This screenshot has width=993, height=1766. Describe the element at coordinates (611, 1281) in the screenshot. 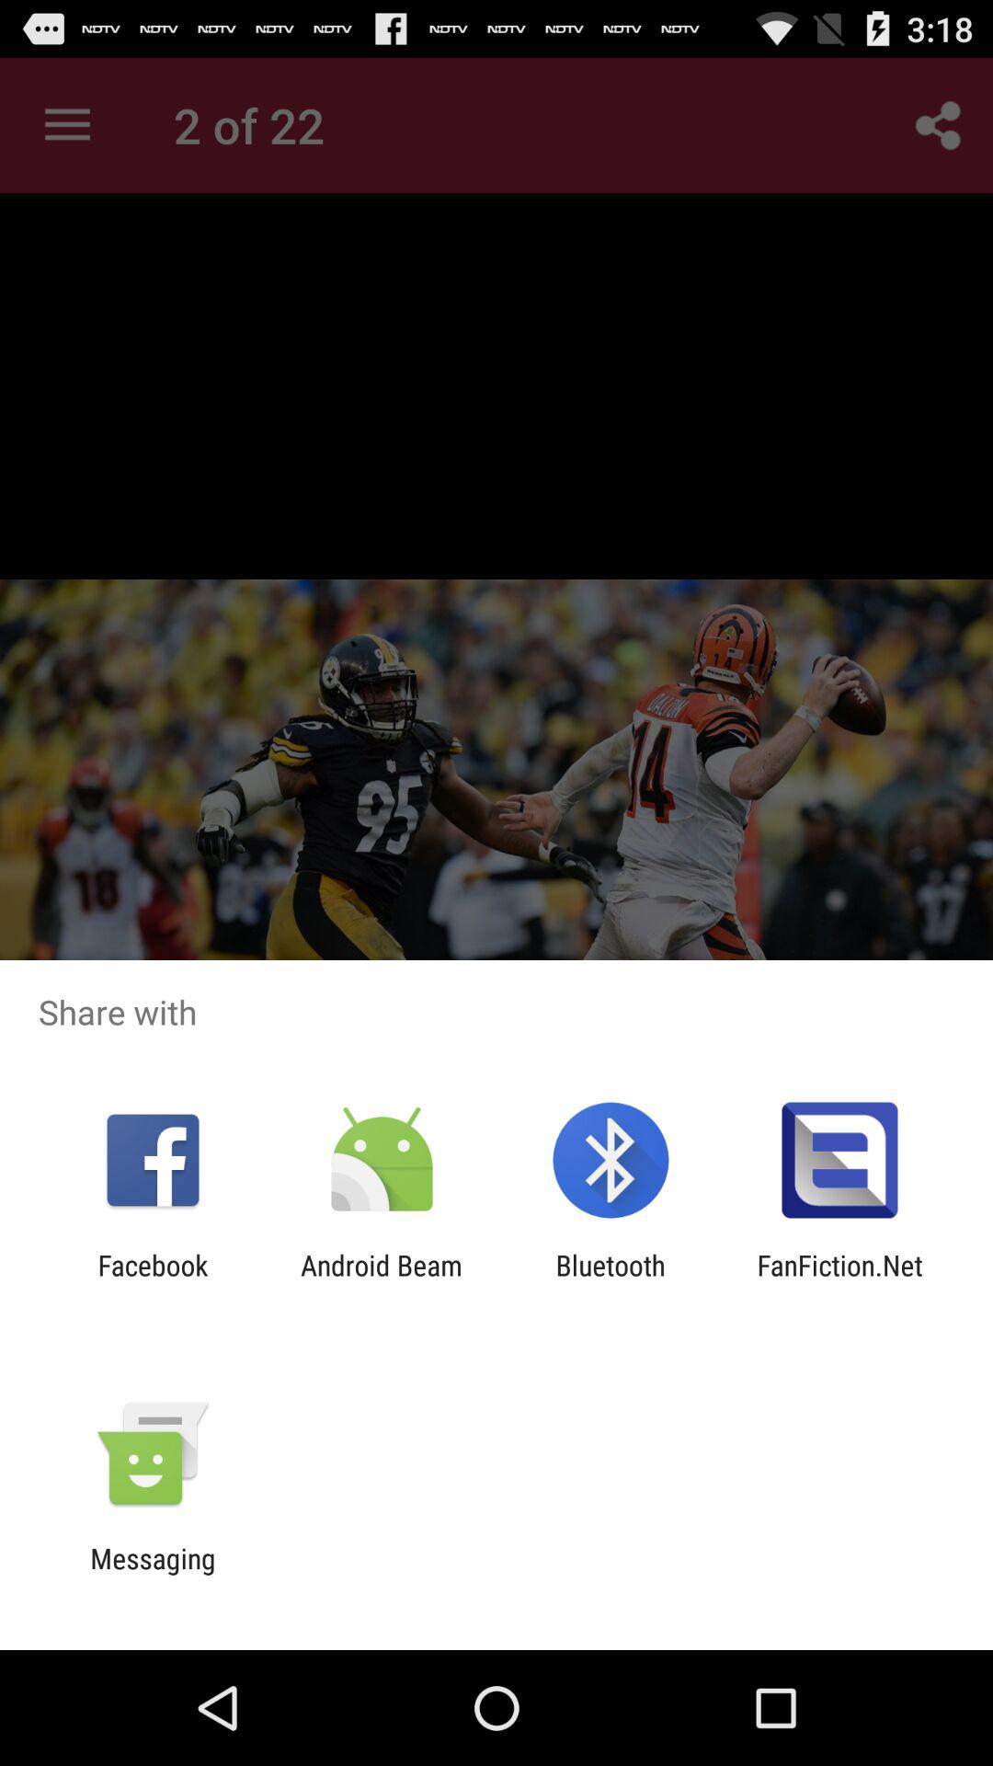

I see `open app to the left of the fanfiction.net app` at that location.